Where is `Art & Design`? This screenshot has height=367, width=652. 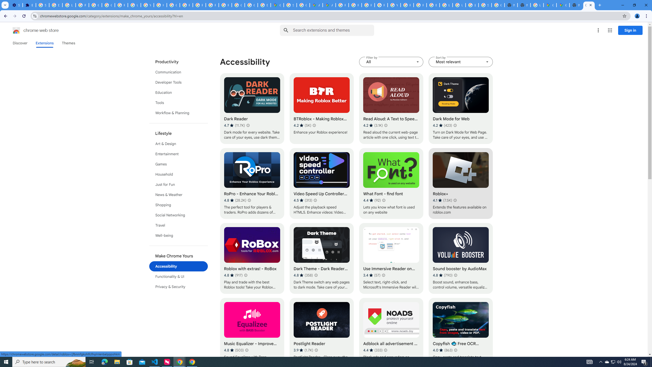
Art & Design is located at coordinates (179, 144).